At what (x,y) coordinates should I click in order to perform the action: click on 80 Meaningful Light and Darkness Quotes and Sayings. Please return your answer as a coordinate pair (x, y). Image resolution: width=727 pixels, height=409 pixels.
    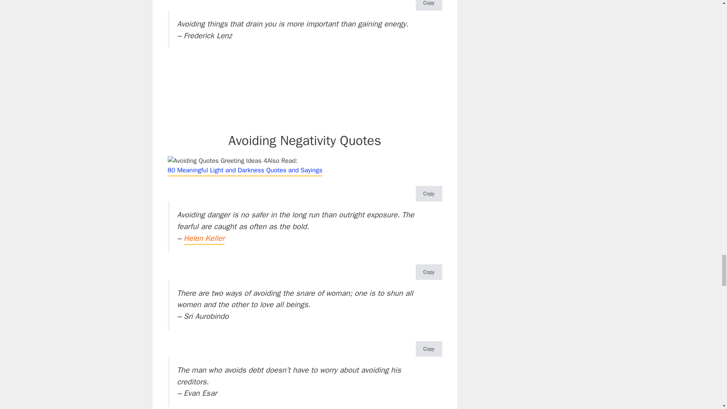
    Looking at the image, I should click on (245, 171).